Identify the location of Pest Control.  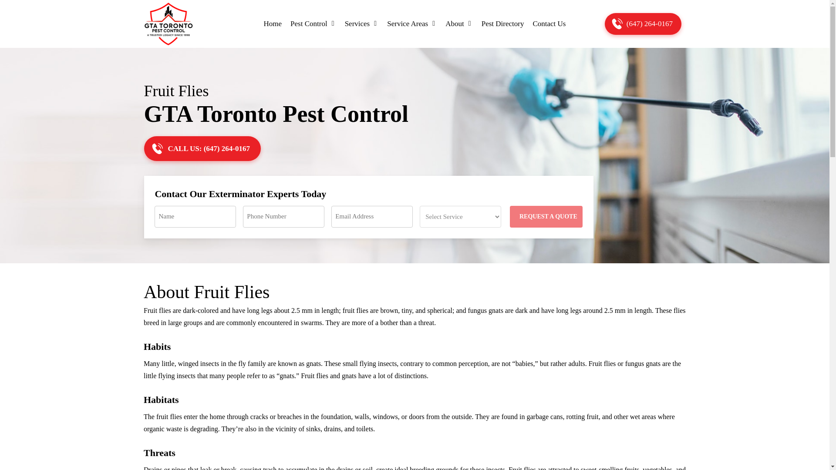
(313, 23).